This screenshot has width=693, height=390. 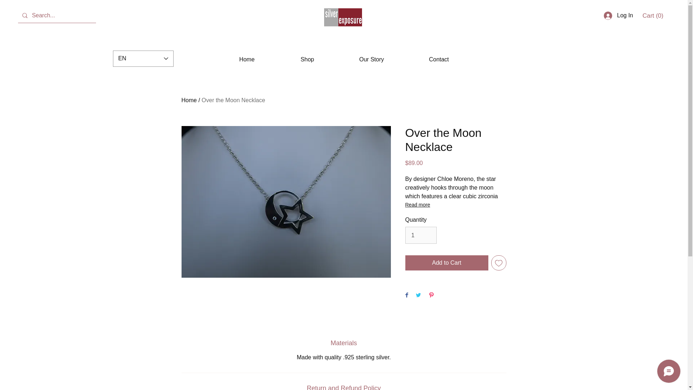 I want to click on Shop, so click(x=307, y=60).